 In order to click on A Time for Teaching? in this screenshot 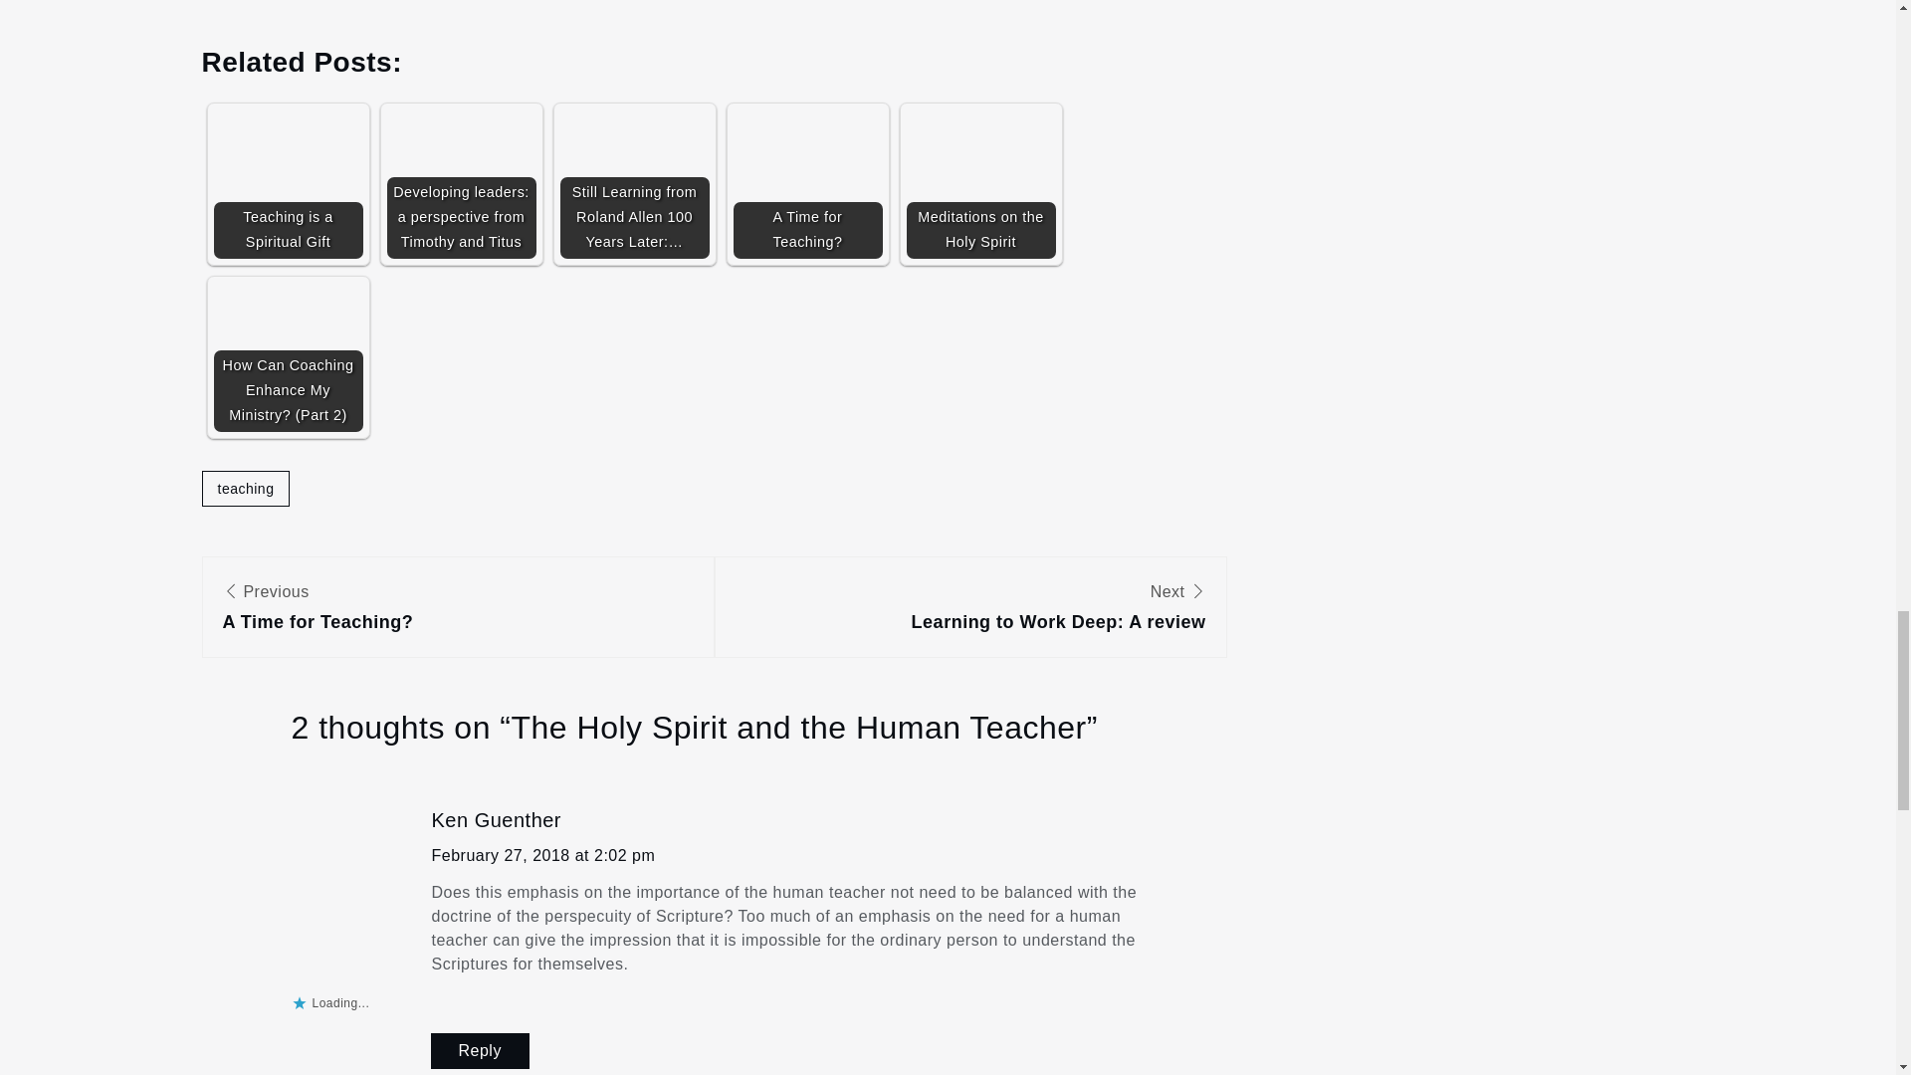, I will do `click(979, 184)`.